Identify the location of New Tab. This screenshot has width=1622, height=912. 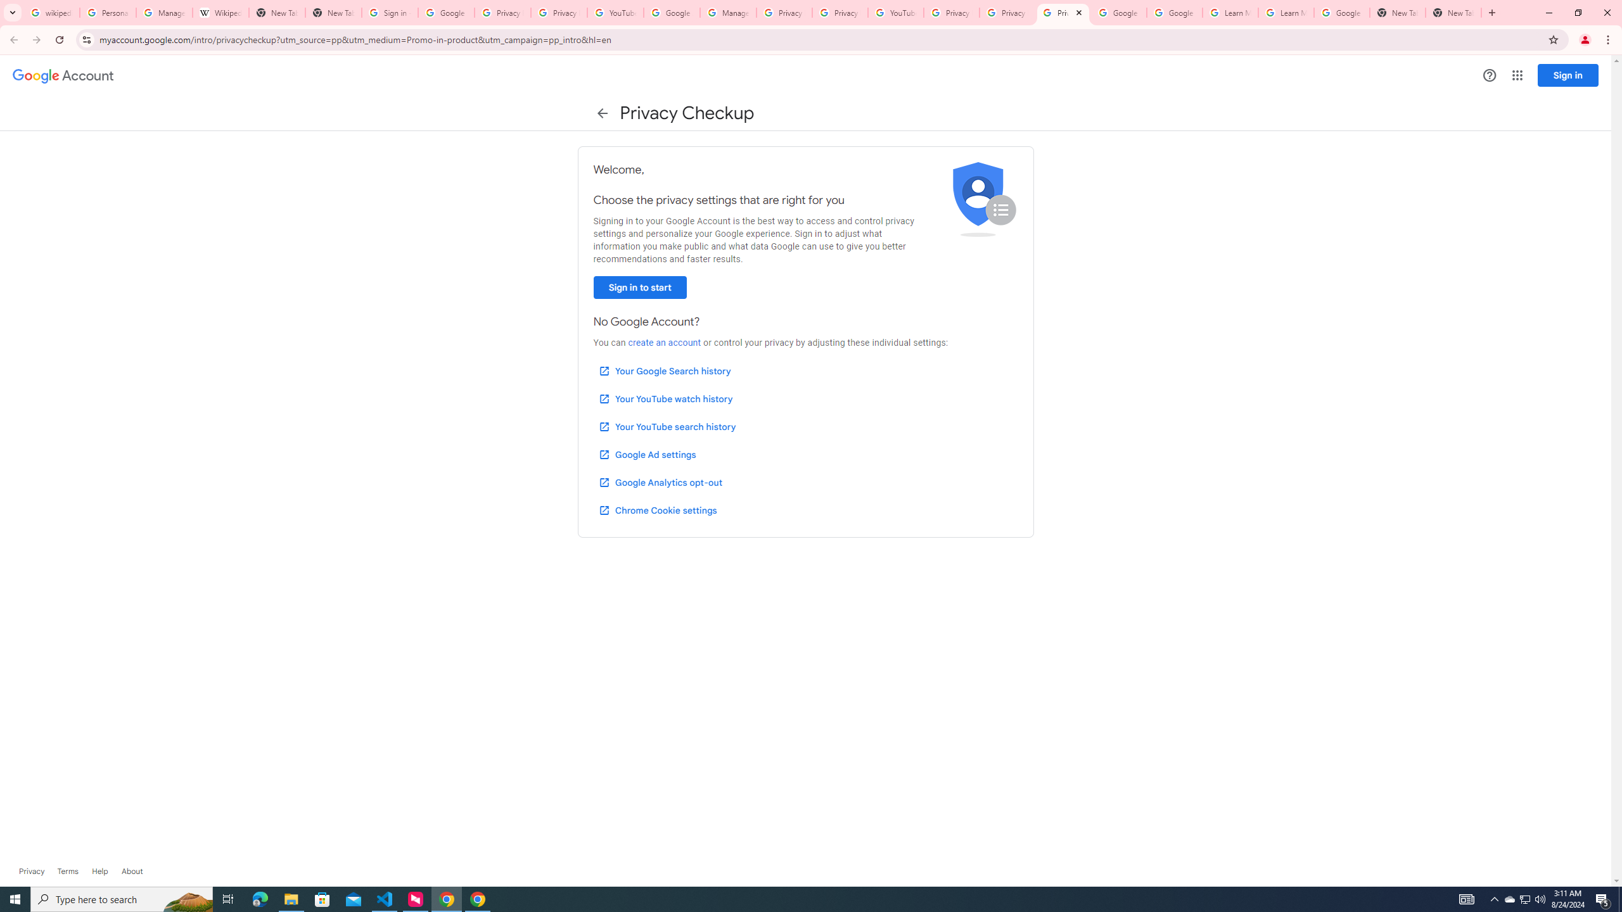
(1453, 13).